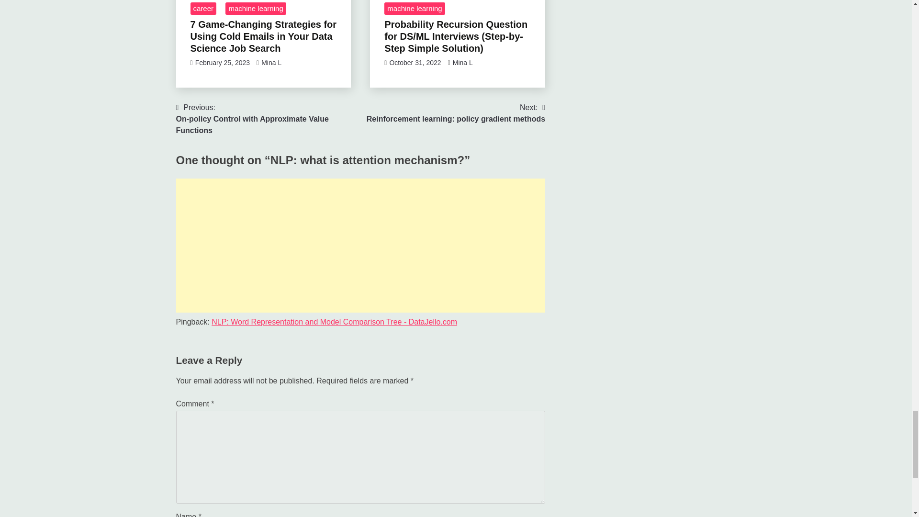  What do you see at coordinates (256, 9) in the screenshot?
I see `February 25, 2023` at bounding box center [256, 9].